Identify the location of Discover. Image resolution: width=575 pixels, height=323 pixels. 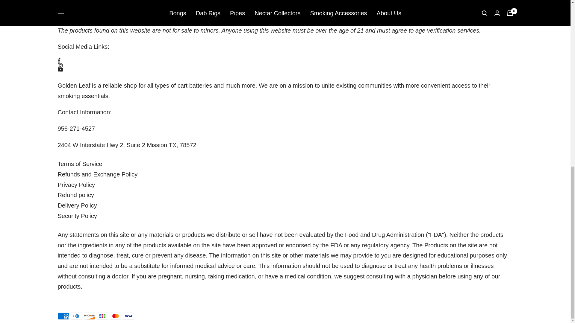
(90, 316).